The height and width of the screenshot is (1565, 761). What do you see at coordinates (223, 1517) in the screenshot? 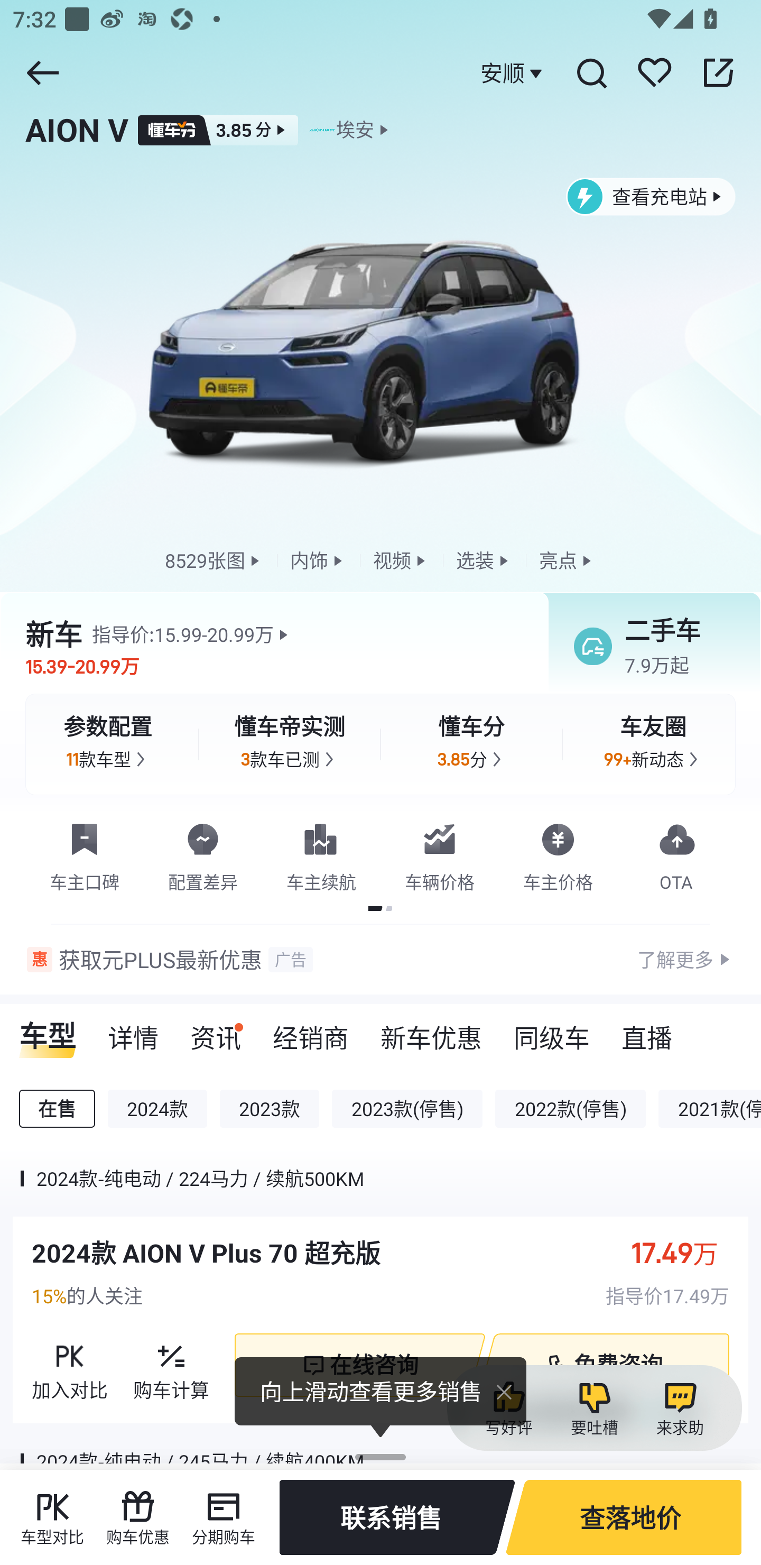
I see `分期购车` at bounding box center [223, 1517].